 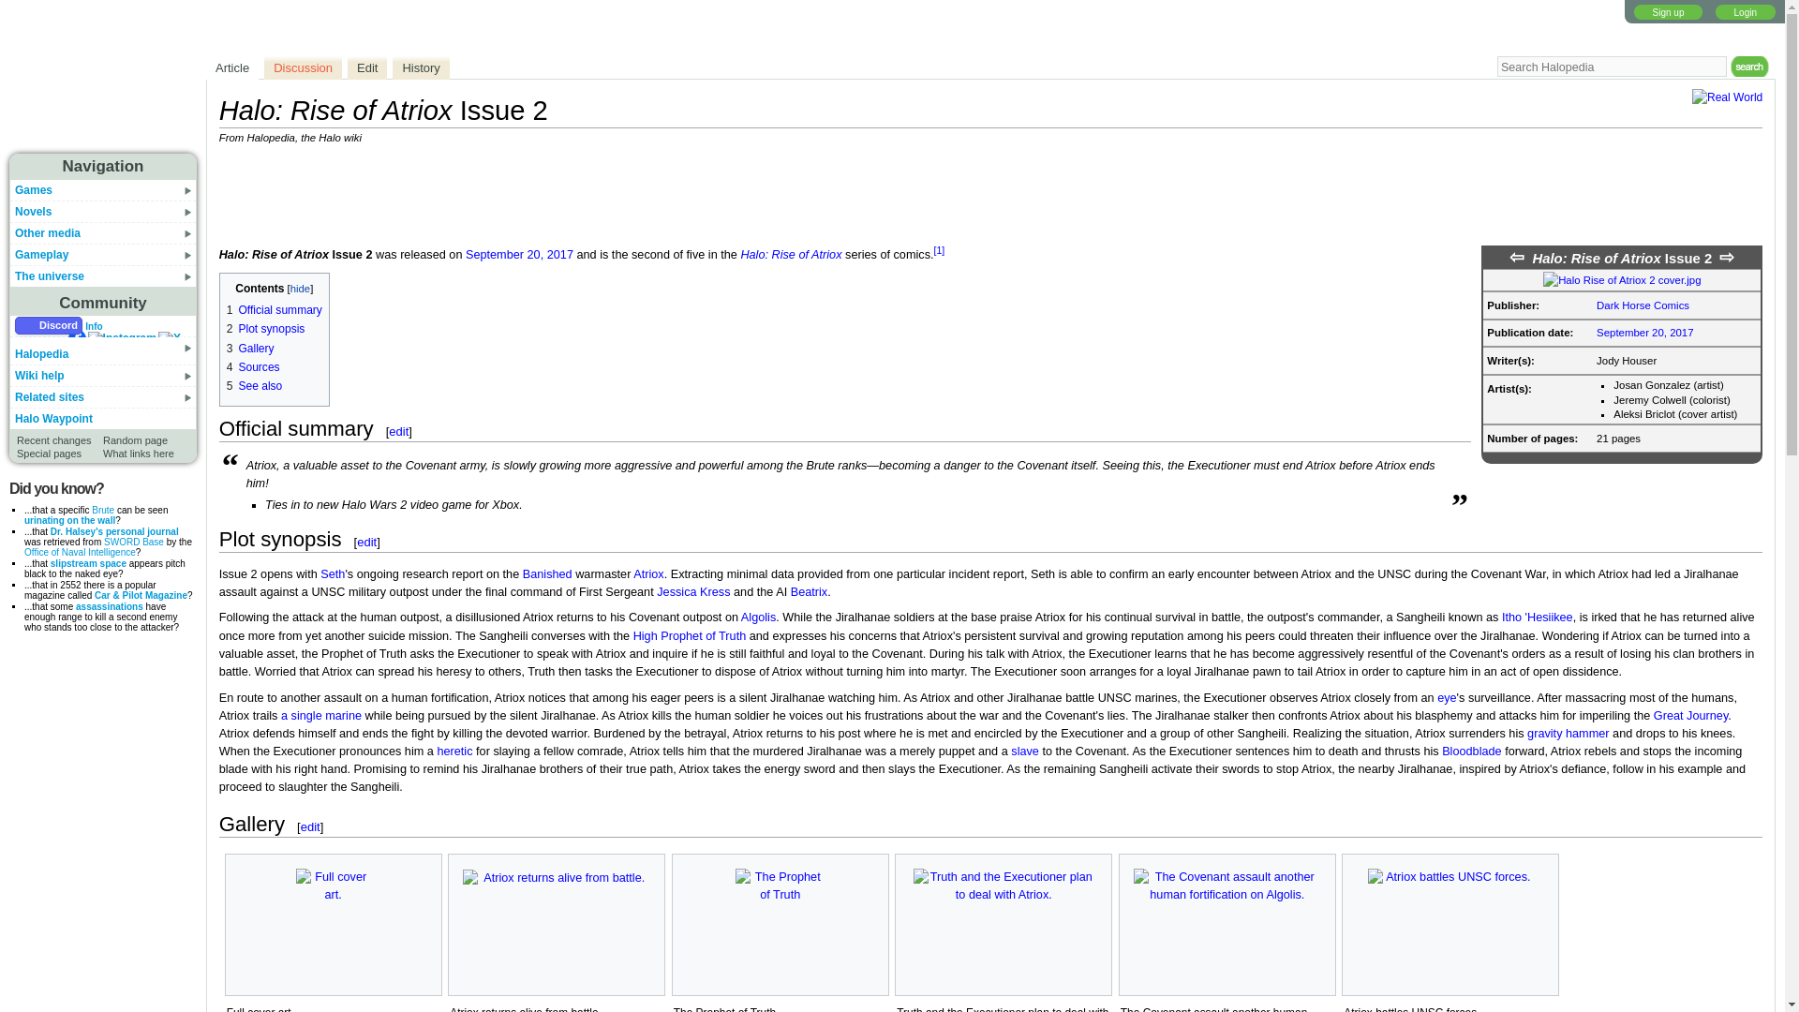 I want to click on Assassination, so click(x=109, y=606).